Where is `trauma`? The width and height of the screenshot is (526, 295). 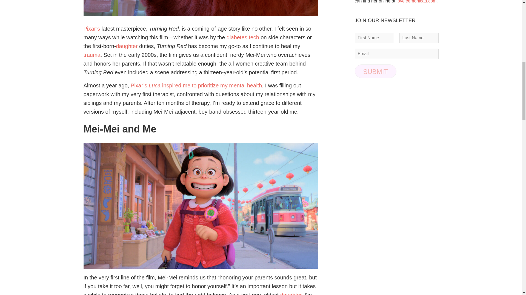
trauma is located at coordinates (92, 55).